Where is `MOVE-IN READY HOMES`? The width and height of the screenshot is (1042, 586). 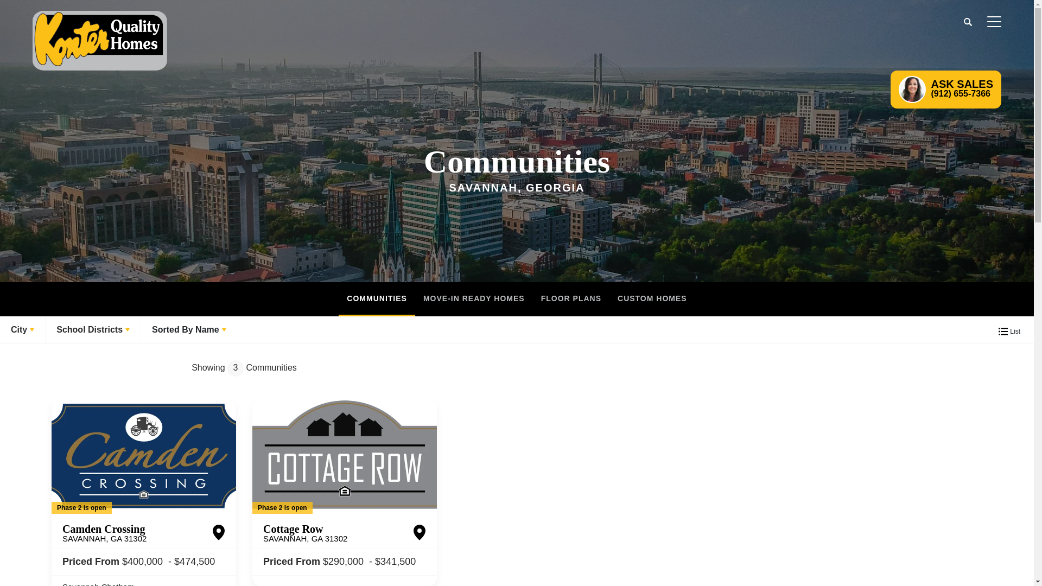
MOVE-IN READY HOMES is located at coordinates (377, 299).